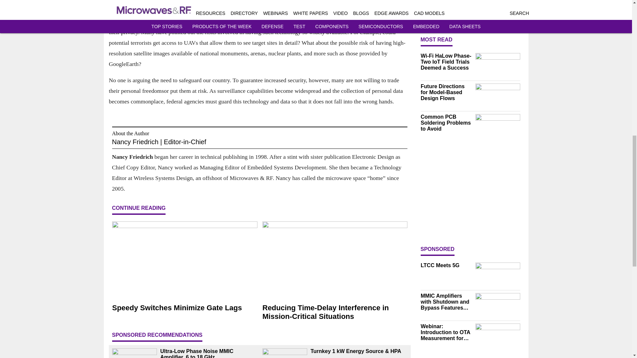 The height and width of the screenshot is (358, 637). I want to click on Speedy Switches Minimize Gate Lags, so click(184, 308).